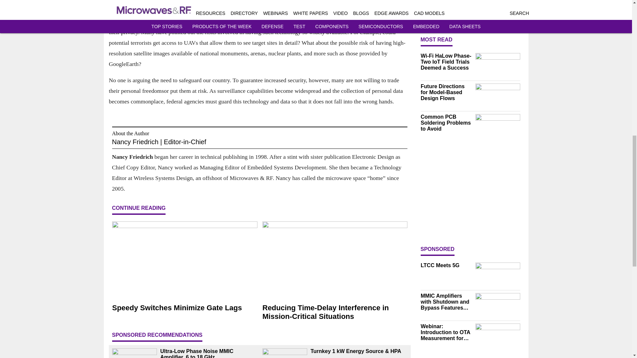 The height and width of the screenshot is (358, 637). I want to click on Speedy Switches Minimize Gate Lags, so click(184, 308).